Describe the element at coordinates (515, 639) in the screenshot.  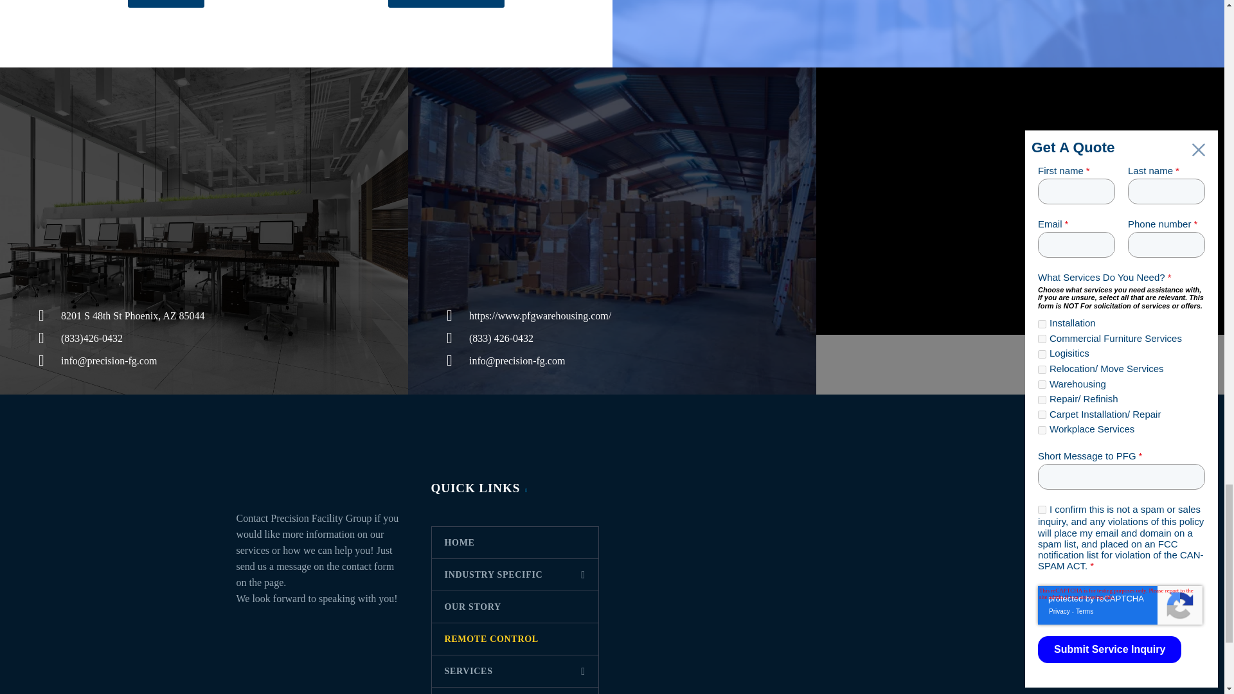
I see `REMOTE CONTROL` at that location.